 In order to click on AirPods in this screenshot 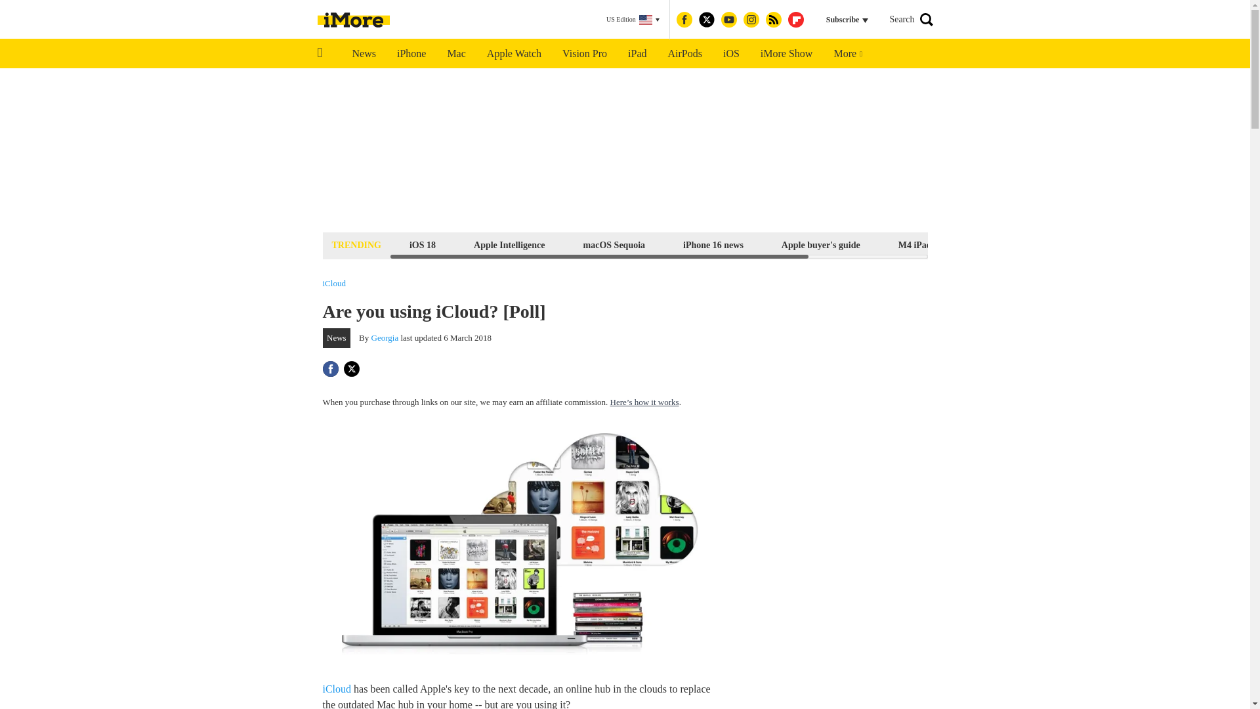, I will do `click(685, 54)`.